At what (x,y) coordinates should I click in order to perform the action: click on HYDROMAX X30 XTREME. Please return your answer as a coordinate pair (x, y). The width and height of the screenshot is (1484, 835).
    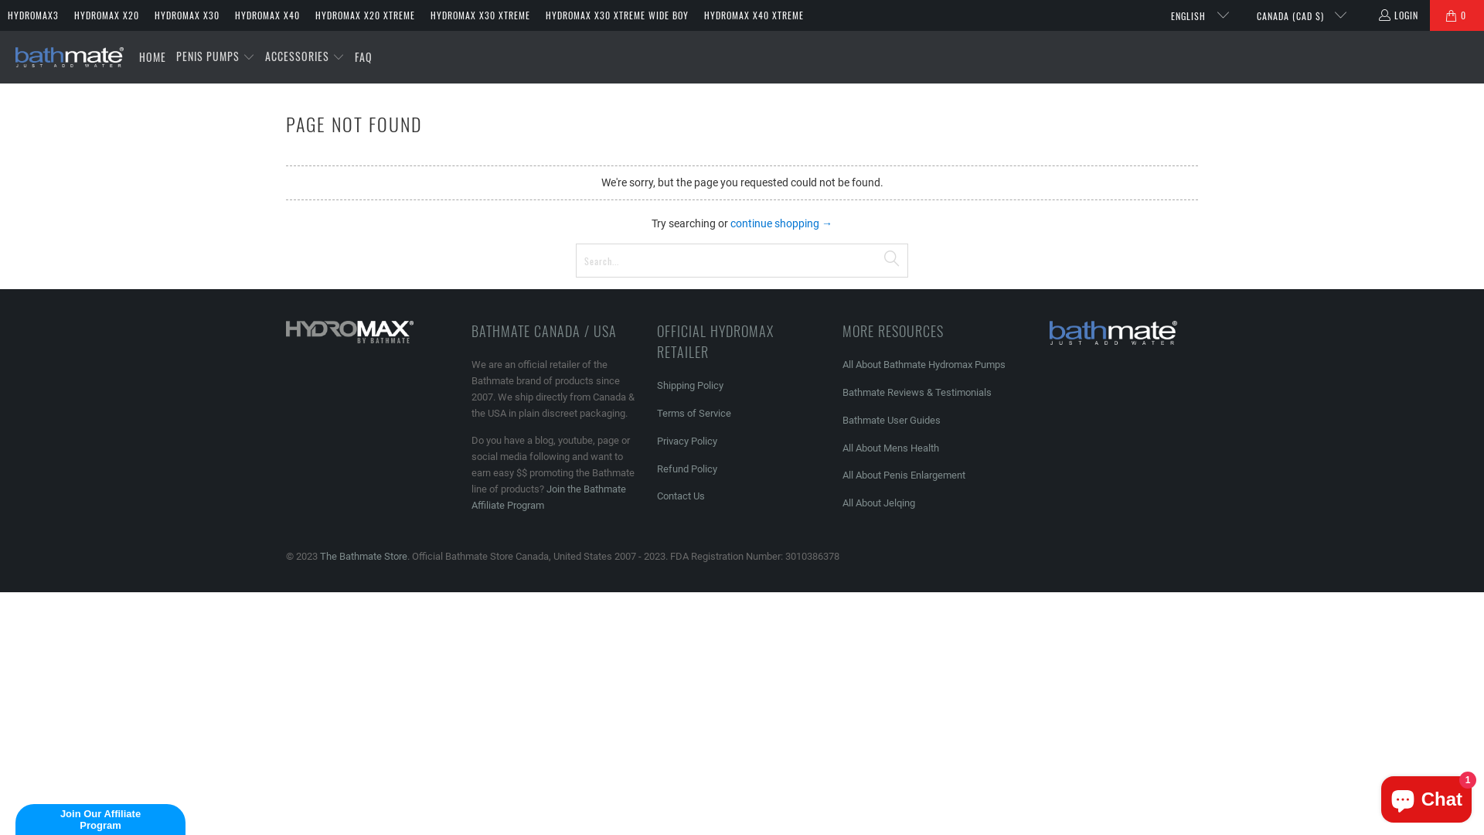
    Looking at the image, I should click on (481, 15).